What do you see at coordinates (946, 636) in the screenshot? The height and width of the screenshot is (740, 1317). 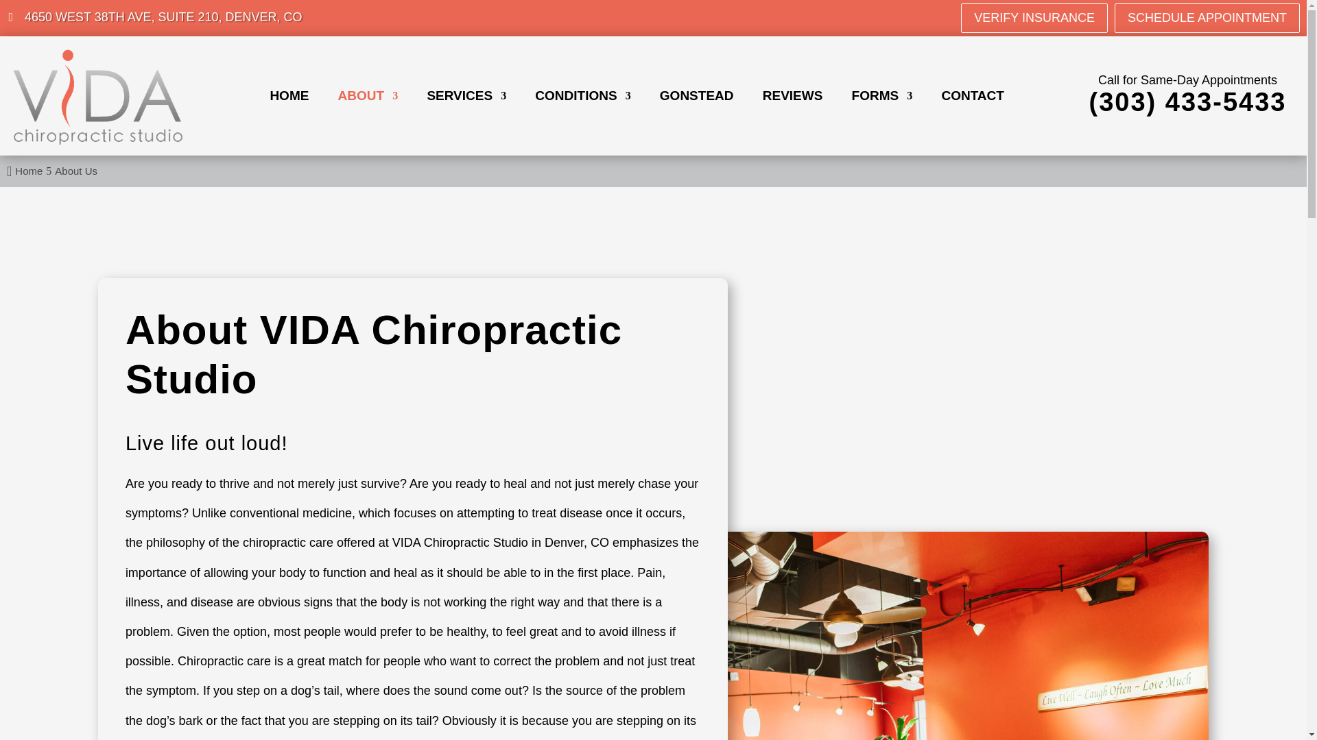 I see `Vidachiro-Waiting-Area` at bounding box center [946, 636].